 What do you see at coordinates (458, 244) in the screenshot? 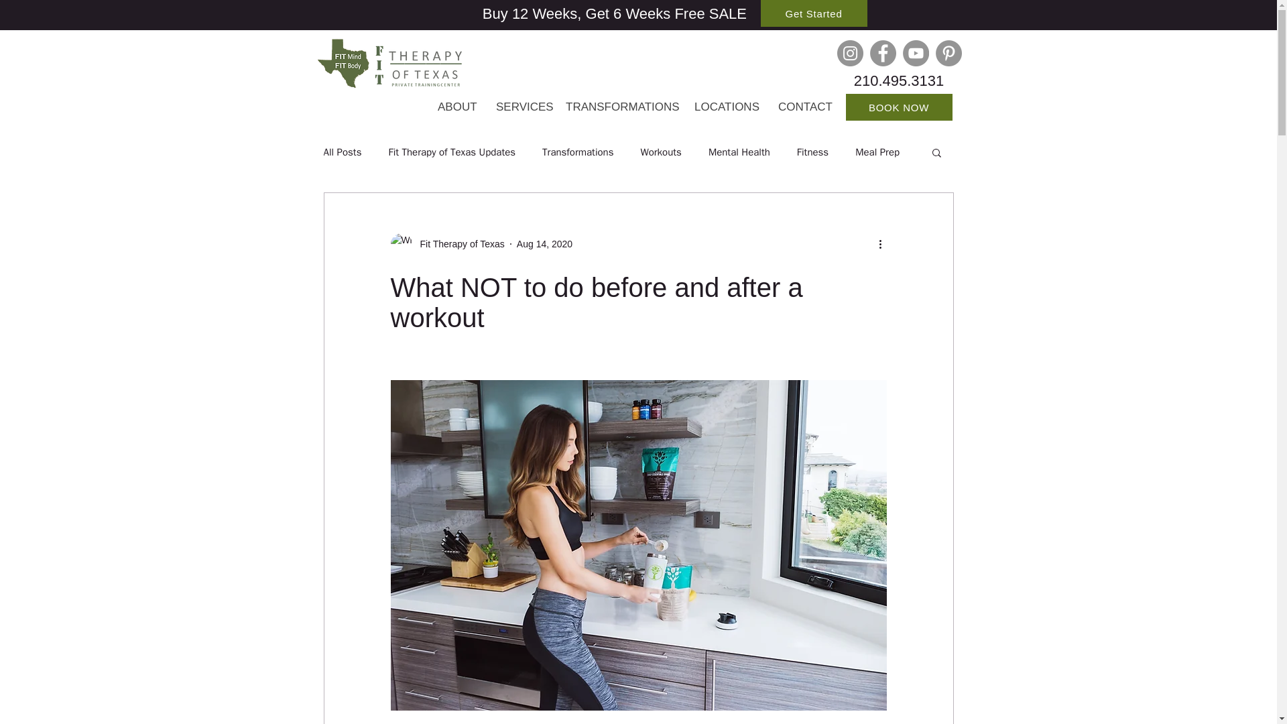
I see `Fit Therapy of Texas` at bounding box center [458, 244].